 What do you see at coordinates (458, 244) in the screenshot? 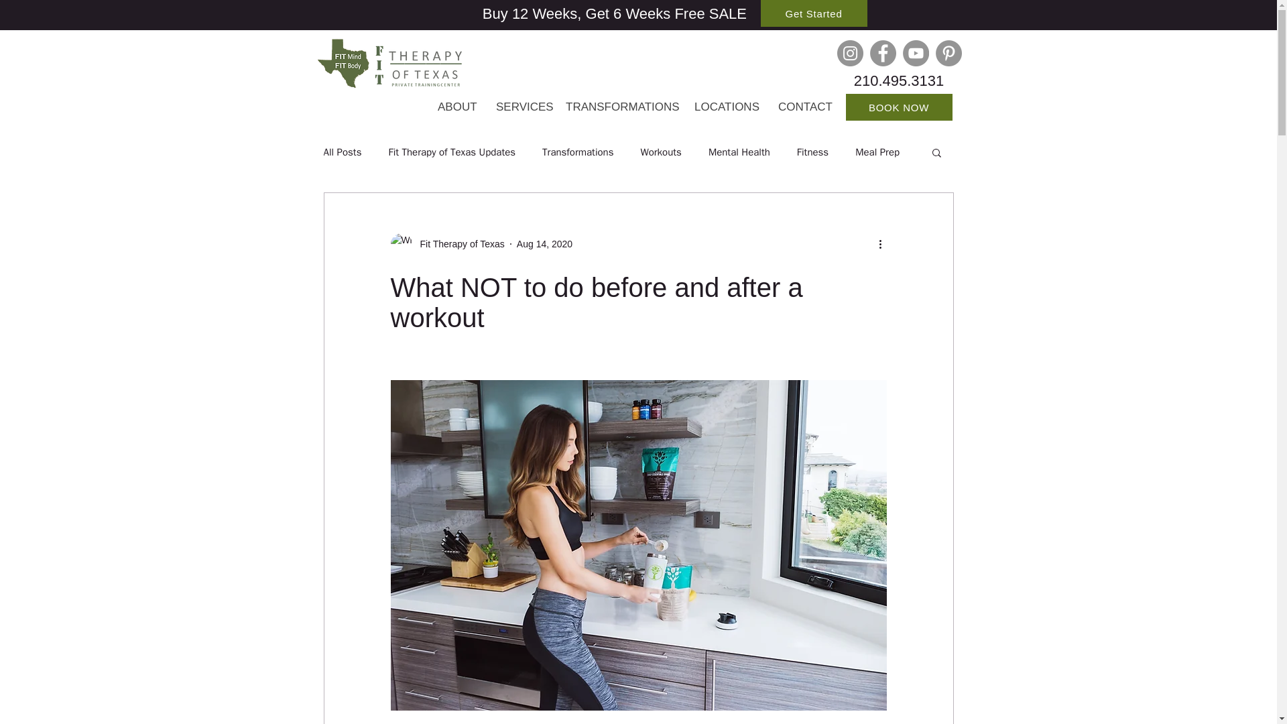
I see `Fit Therapy of Texas` at bounding box center [458, 244].